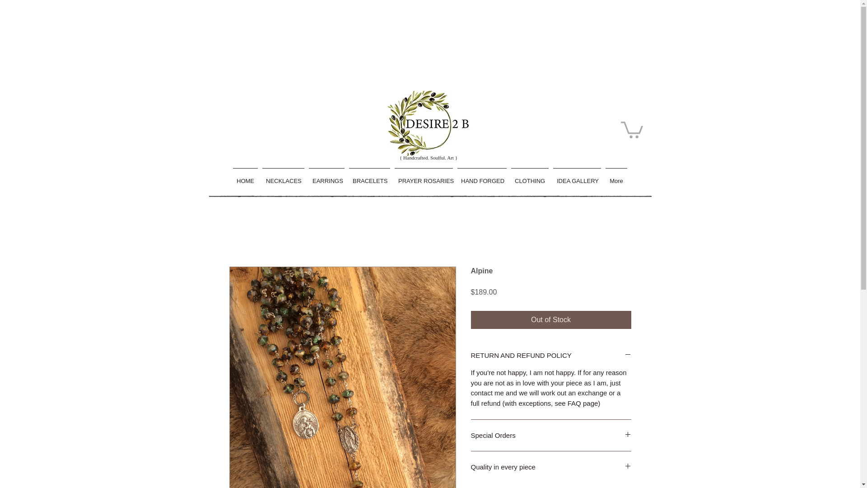 This screenshot has width=867, height=488. What do you see at coordinates (369, 177) in the screenshot?
I see `BRACELETS` at bounding box center [369, 177].